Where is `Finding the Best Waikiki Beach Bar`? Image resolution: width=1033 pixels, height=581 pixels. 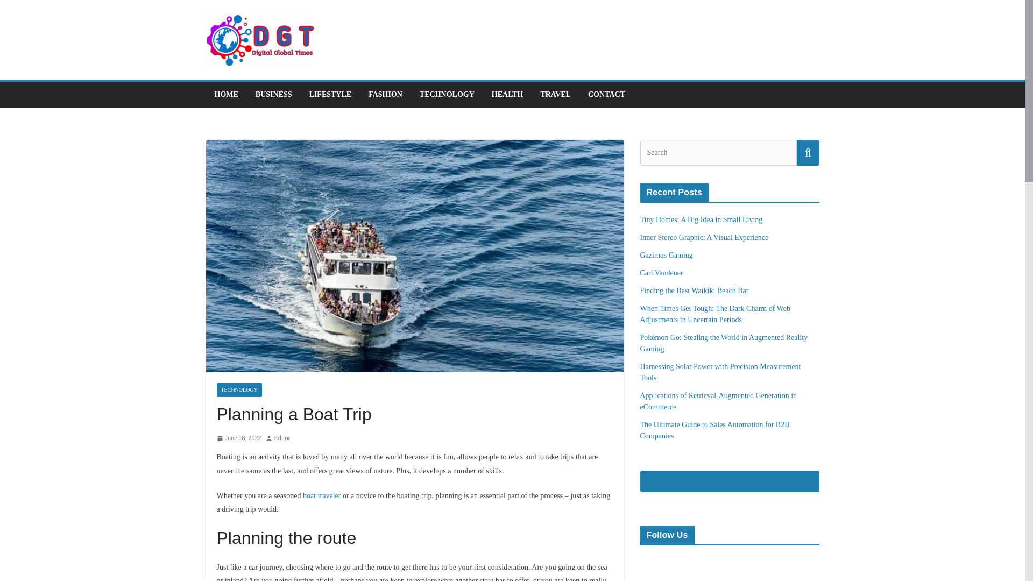
Finding the Best Waikiki Beach Bar is located at coordinates (695, 290).